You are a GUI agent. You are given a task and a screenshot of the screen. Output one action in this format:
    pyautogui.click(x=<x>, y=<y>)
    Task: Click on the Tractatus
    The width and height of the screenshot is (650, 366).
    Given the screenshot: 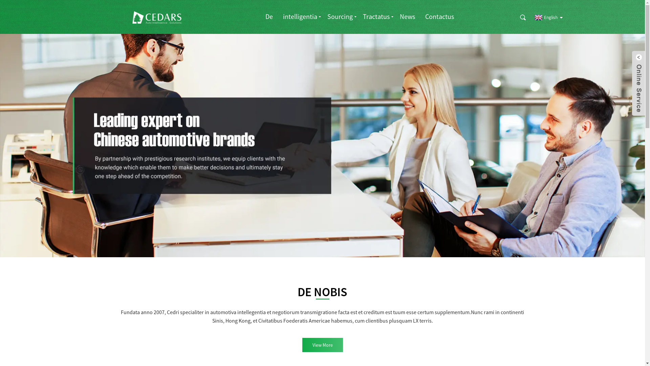 What is the action you would take?
    pyautogui.click(x=376, y=16)
    